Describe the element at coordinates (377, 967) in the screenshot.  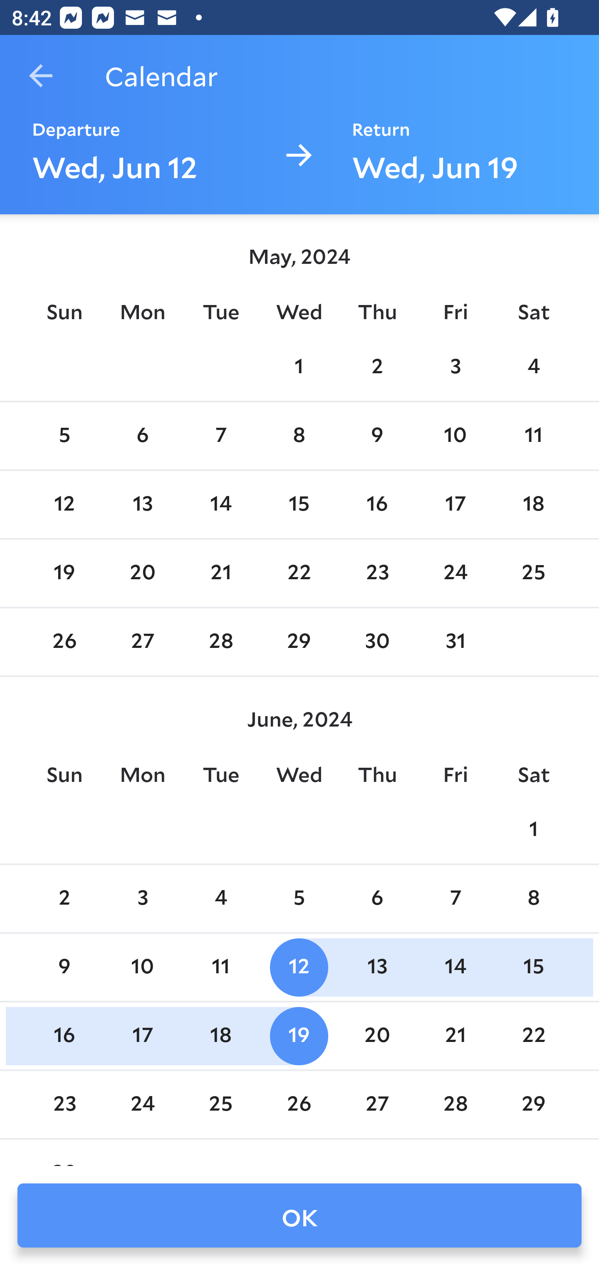
I see `13` at that location.